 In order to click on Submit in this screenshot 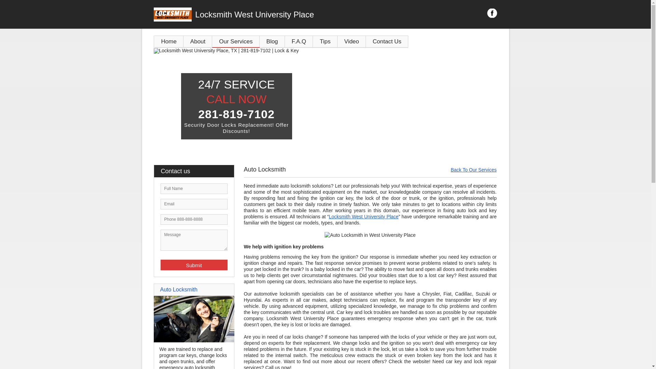, I will do `click(194, 265)`.